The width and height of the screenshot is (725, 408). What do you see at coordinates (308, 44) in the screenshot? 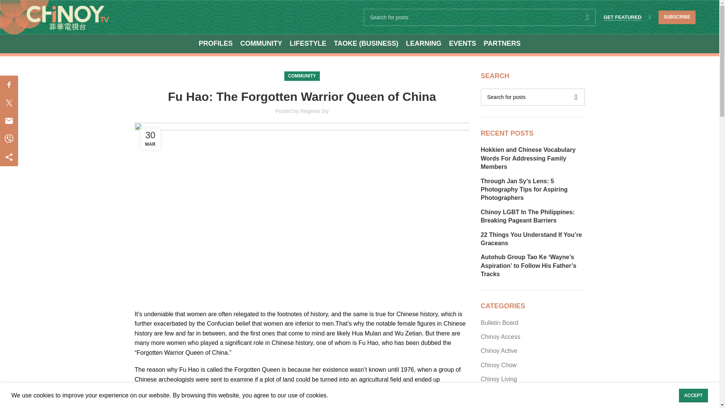
I see `LIFESTYLE` at bounding box center [308, 44].